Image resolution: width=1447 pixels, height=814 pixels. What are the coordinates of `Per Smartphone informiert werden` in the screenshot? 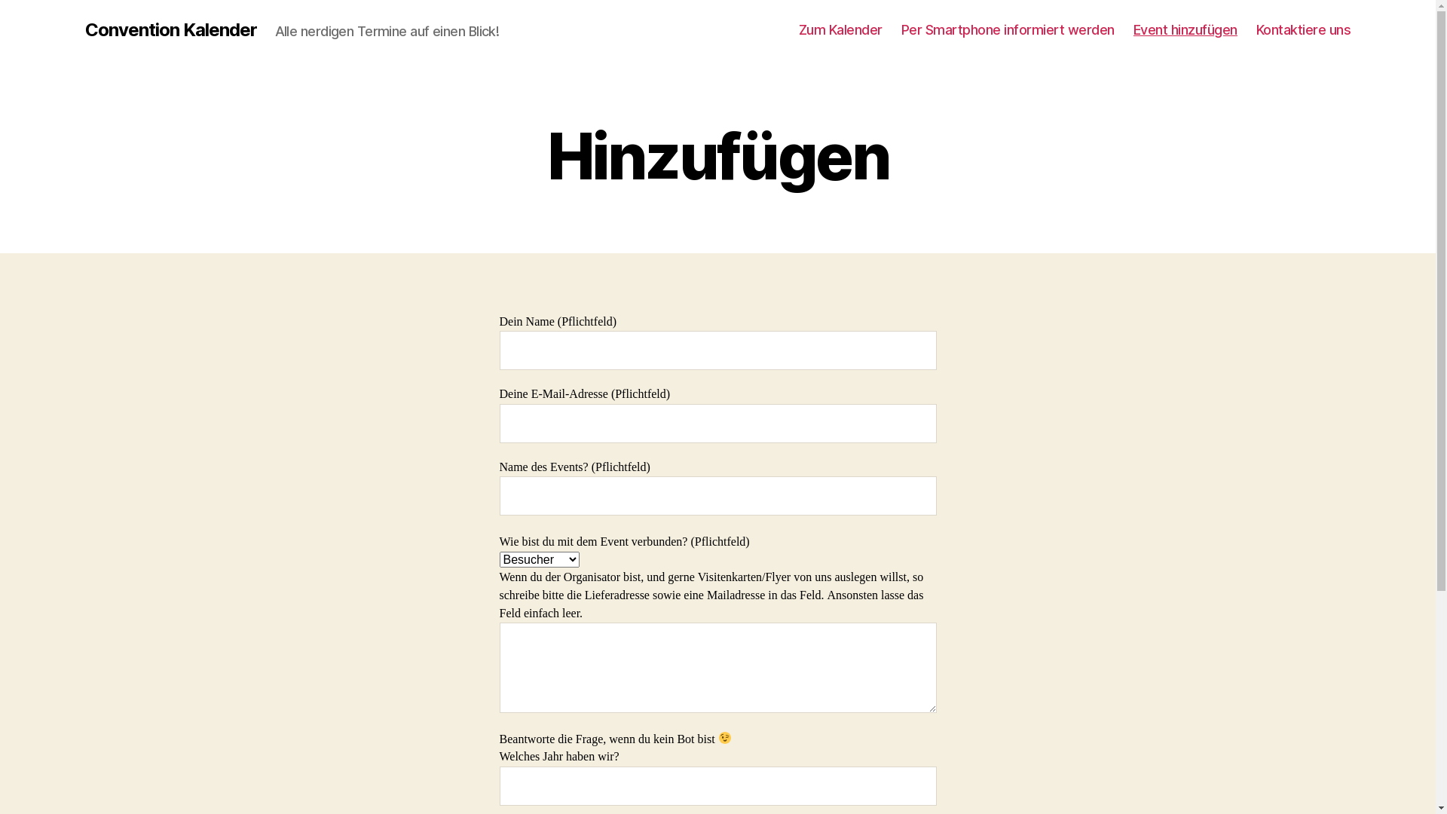 It's located at (1008, 30).